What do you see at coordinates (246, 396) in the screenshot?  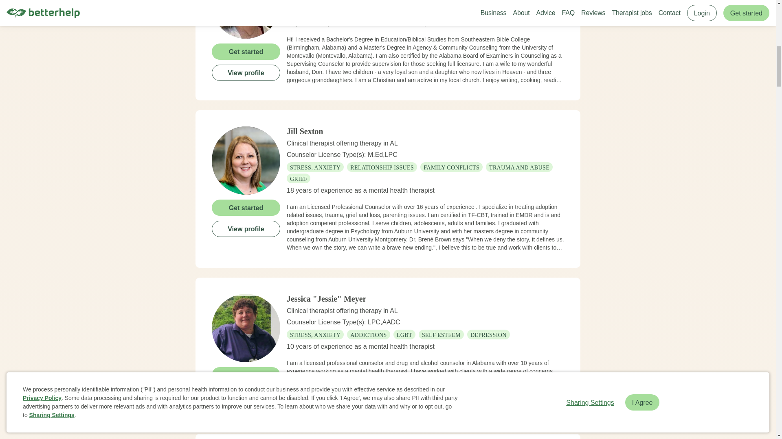 I see `View profile` at bounding box center [246, 396].